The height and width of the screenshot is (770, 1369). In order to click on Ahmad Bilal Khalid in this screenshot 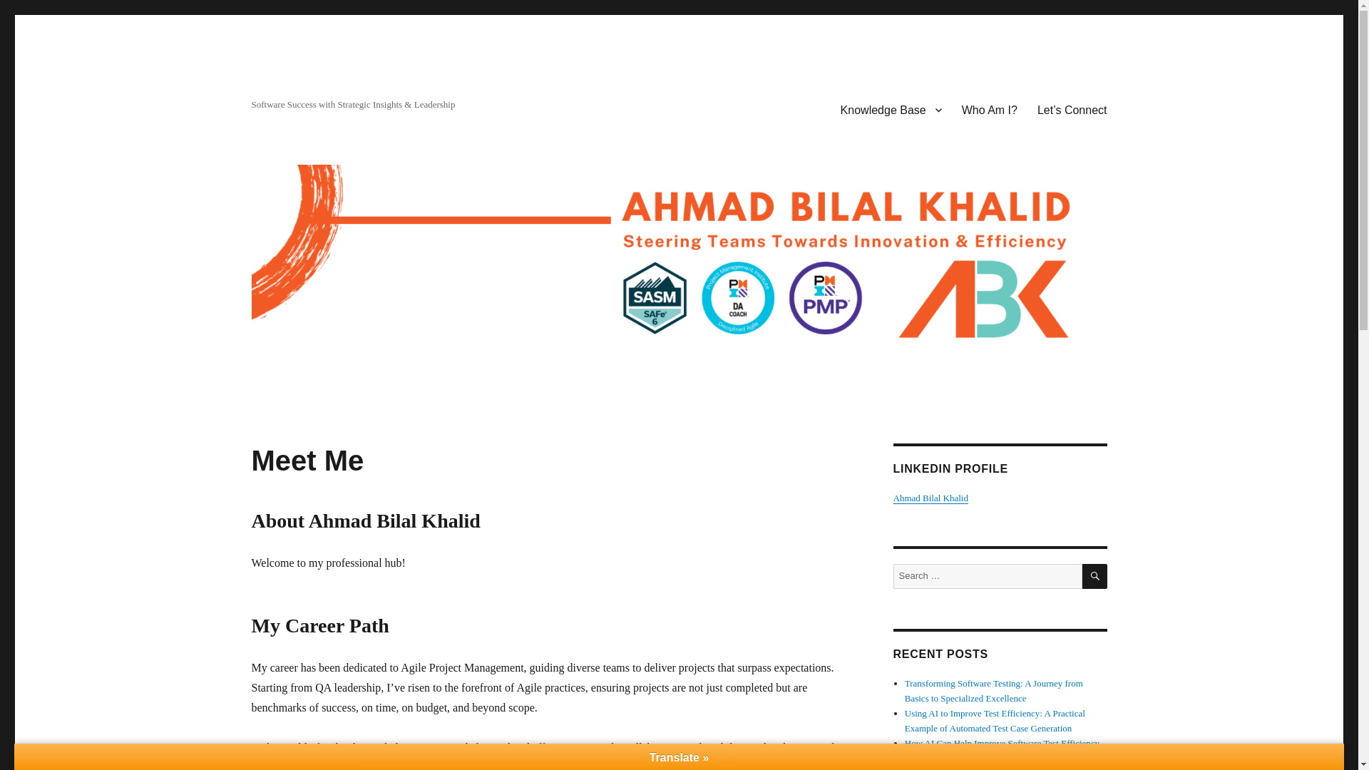, I will do `click(930, 498)`.